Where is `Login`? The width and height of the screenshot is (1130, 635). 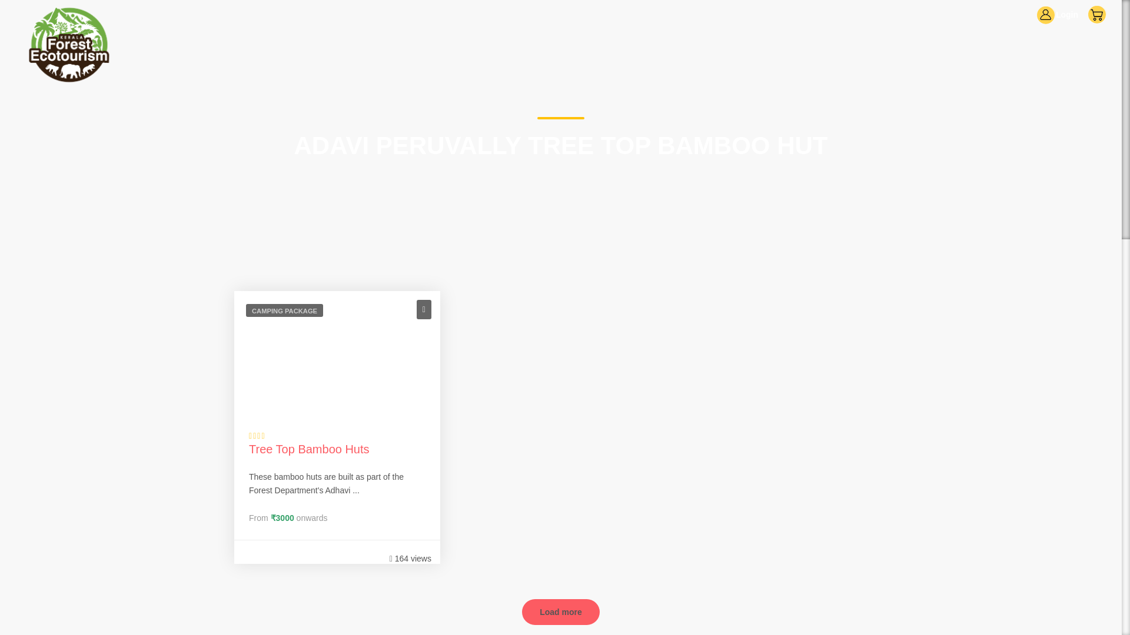 Login is located at coordinates (1057, 15).